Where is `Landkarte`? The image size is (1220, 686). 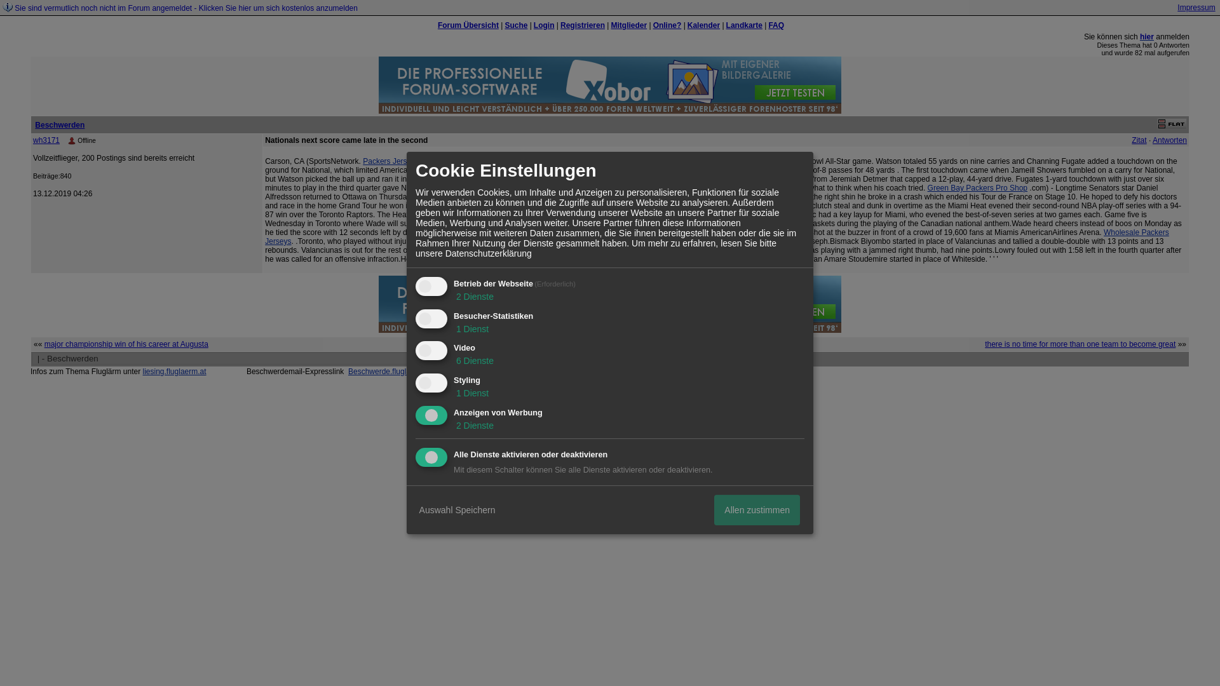 Landkarte is located at coordinates (744, 25).